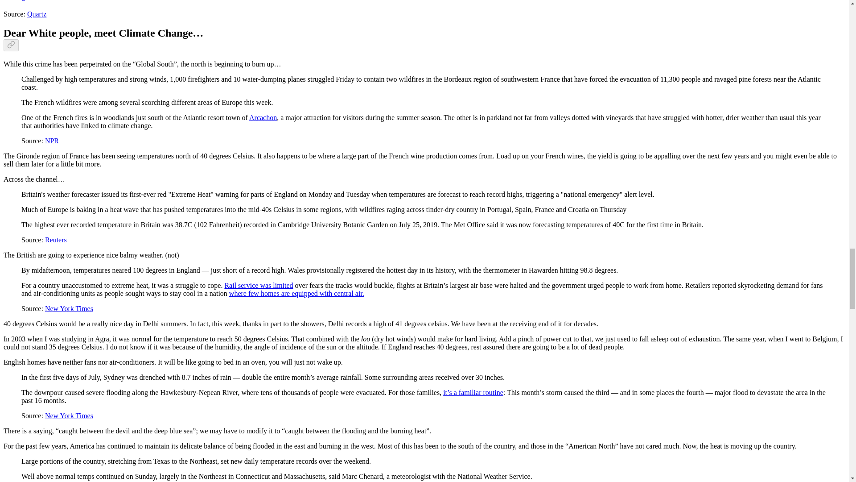 This screenshot has height=482, width=856. What do you see at coordinates (69, 308) in the screenshot?
I see `New York Times` at bounding box center [69, 308].